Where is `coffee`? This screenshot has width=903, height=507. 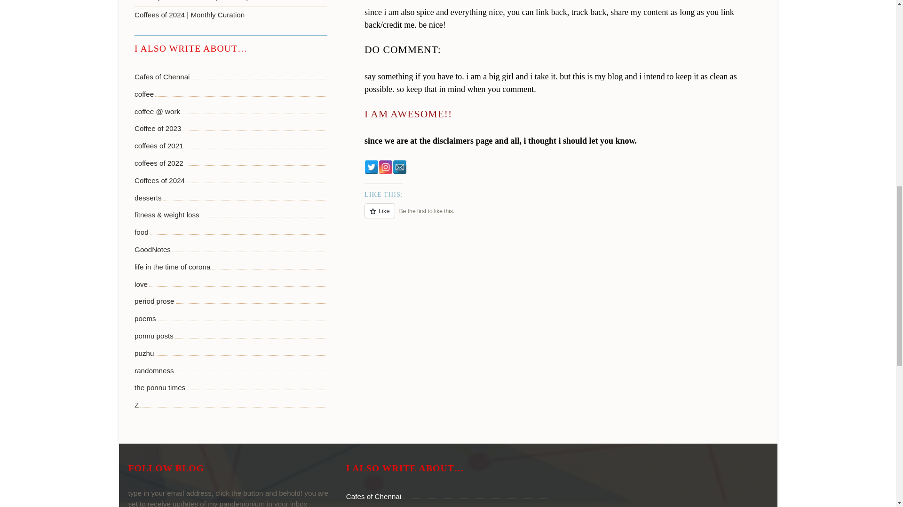 coffee is located at coordinates (144, 94).